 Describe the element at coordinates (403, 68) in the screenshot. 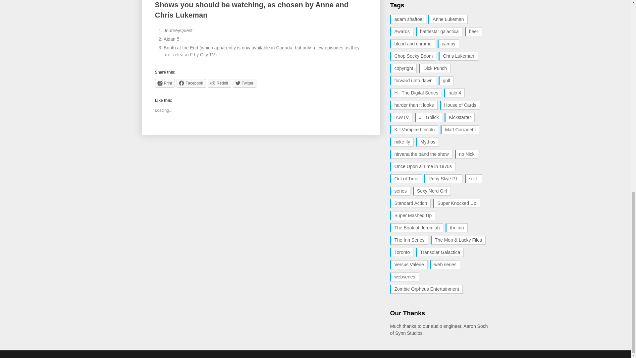

I see `copyright` at that location.